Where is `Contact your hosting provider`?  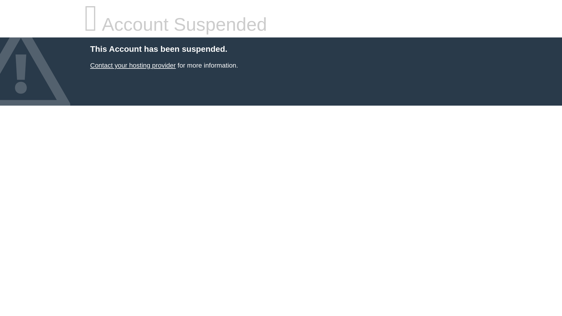 Contact your hosting provider is located at coordinates (133, 66).